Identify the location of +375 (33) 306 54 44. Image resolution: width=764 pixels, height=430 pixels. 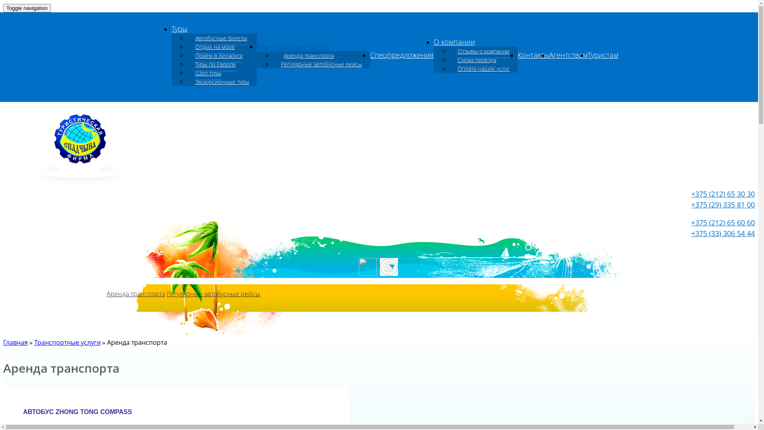
(723, 233).